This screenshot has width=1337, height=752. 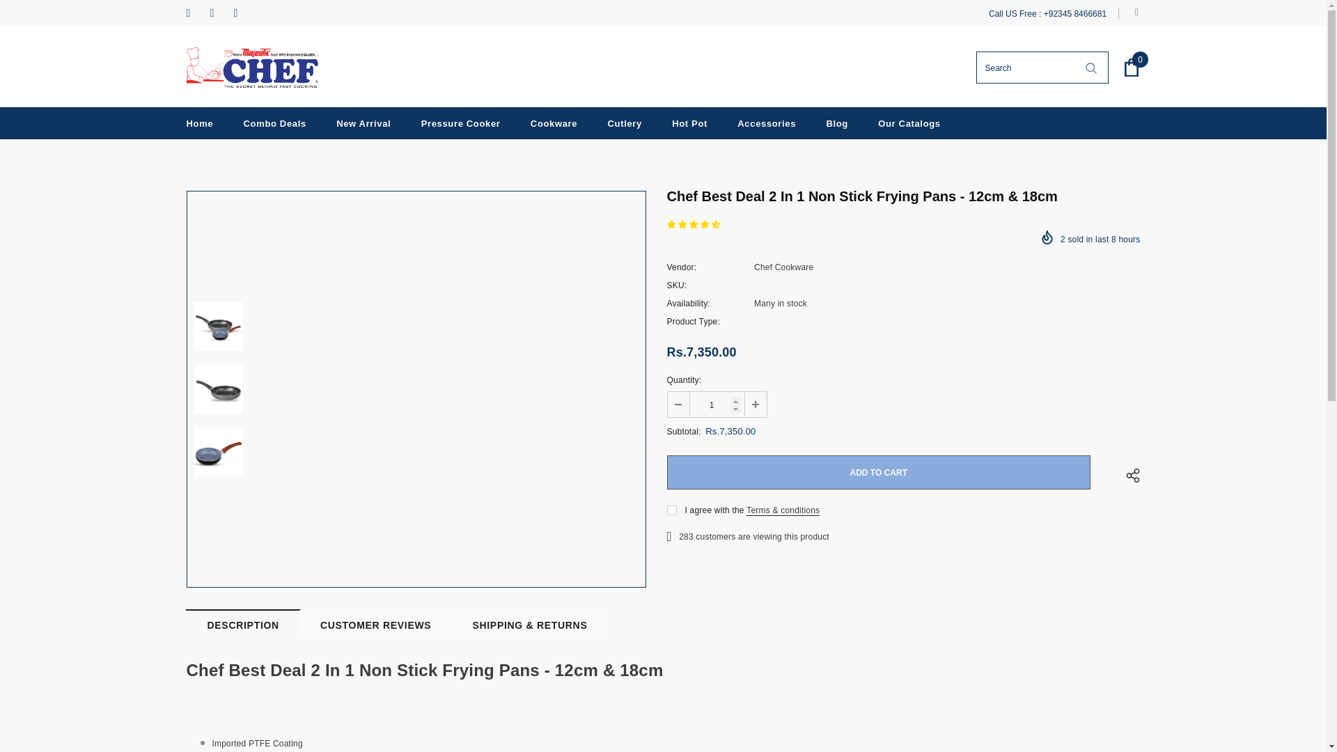 What do you see at coordinates (242, 13) in the screenshot?
I see `YouTube` at bounding box center [242, 13].